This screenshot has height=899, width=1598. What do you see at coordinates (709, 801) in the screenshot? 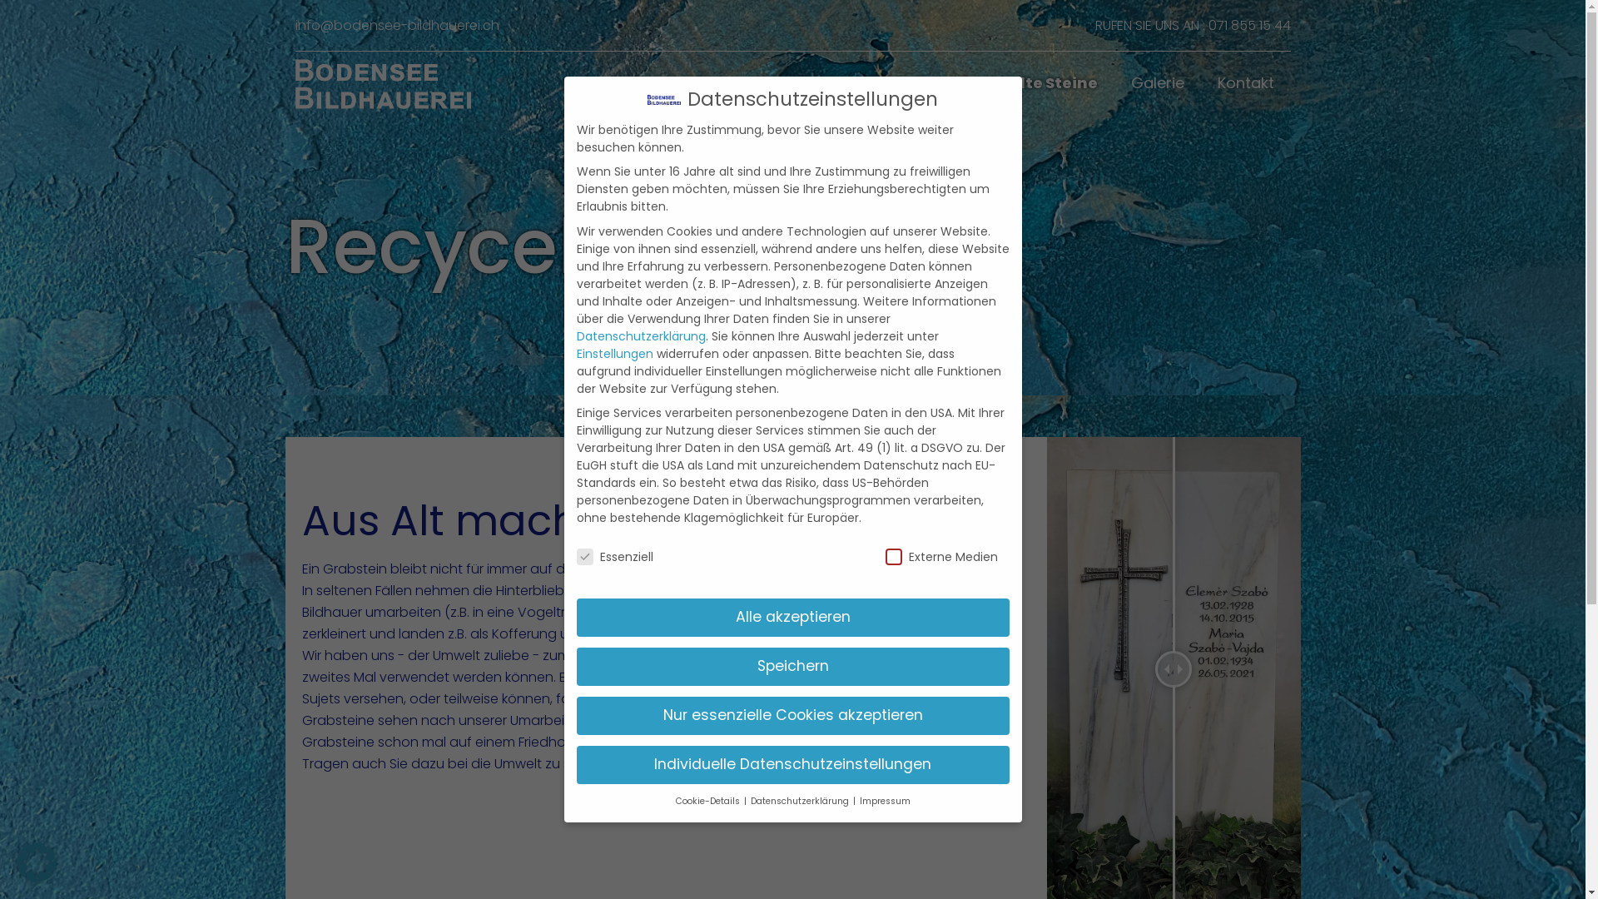
I see `Cookie-Details` at bounding box center [709, 801].